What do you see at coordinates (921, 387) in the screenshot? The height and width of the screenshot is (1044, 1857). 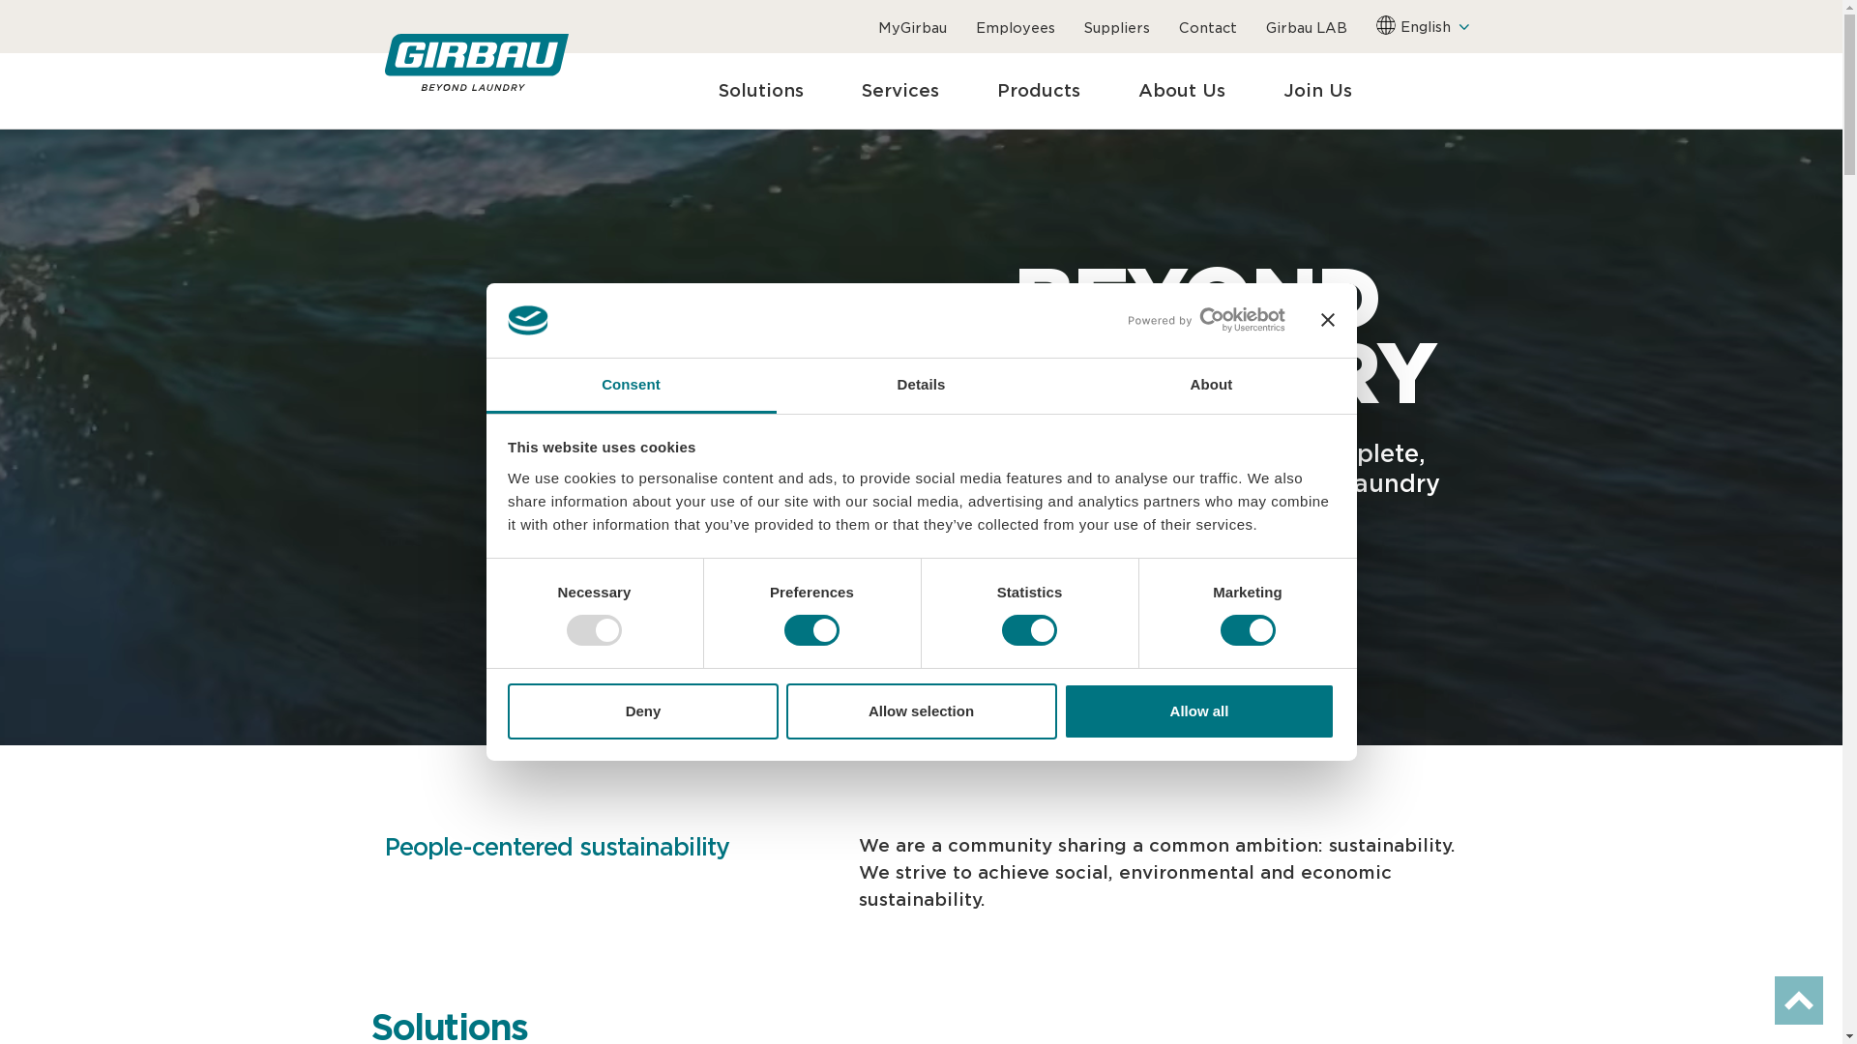 I see `Details` at bounding box center [921, 387].